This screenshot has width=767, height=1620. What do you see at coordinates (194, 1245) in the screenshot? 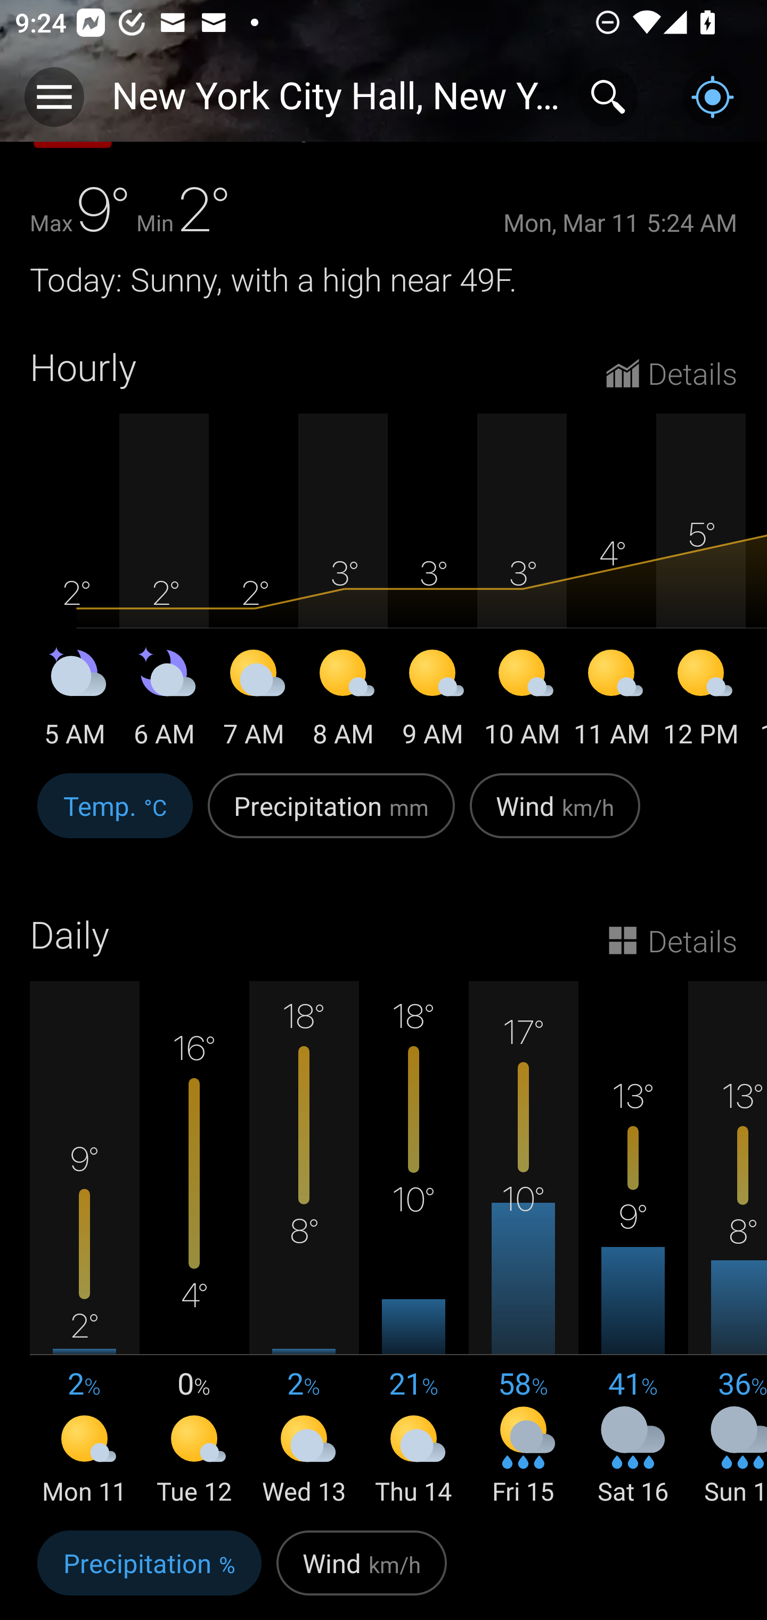
I see `16° 4° 0 % Tue 12` at bounding box center [194, 1245].